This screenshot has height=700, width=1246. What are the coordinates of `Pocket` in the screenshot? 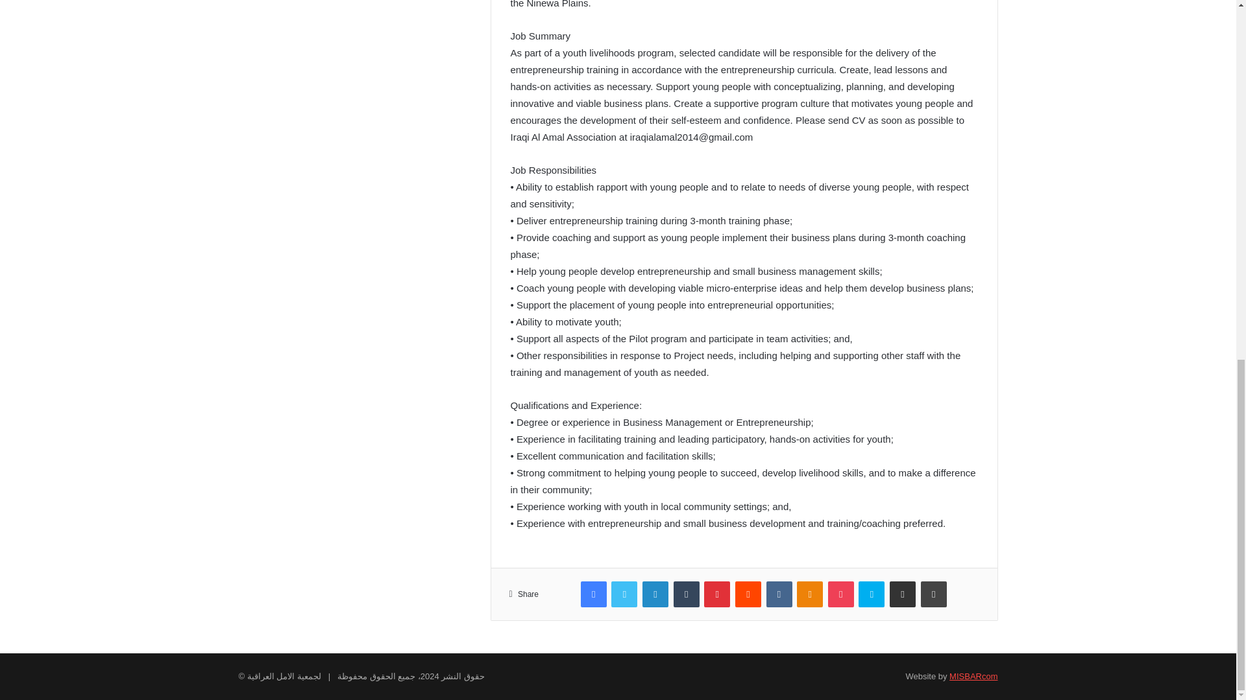 It's located at (841, 594).